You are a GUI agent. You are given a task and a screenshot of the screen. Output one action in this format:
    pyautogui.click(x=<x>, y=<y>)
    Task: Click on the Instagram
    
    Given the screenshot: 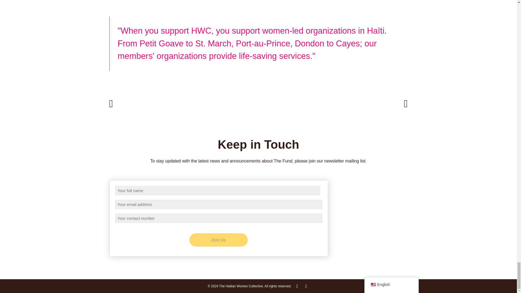 What is the action you would take?
    pyautogui.click(x=297, y=286)
    